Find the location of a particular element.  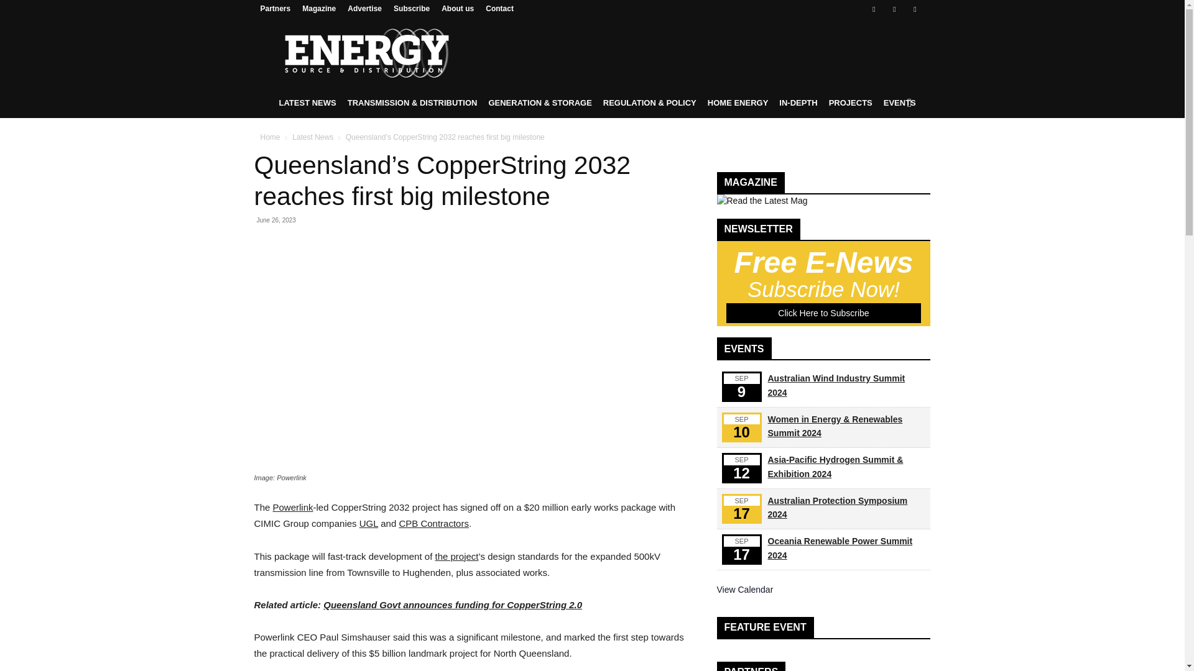

IN-DEPTH is located at coordinates (798, 103).